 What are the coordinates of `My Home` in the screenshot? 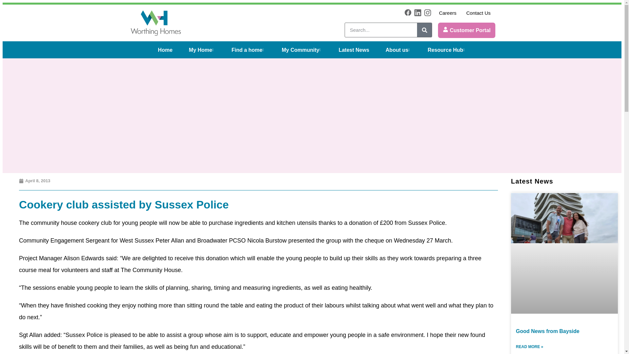 It's located at (202, 50).